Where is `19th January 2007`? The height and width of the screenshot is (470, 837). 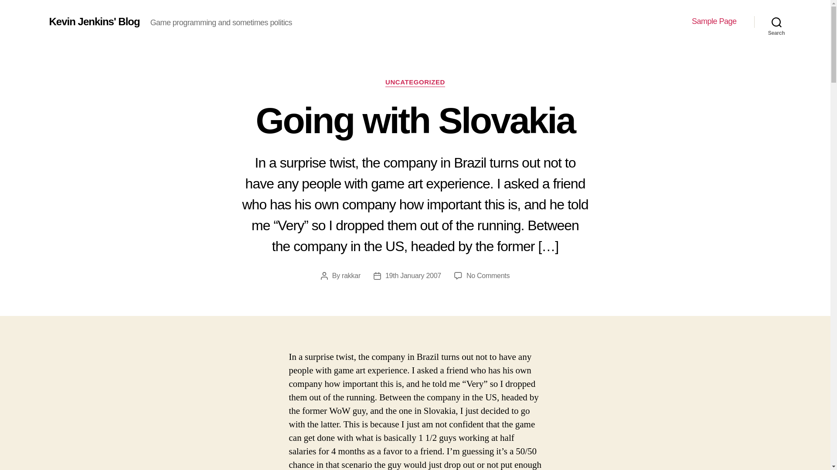 19th January 2007 is located at coordinates (415, 83).